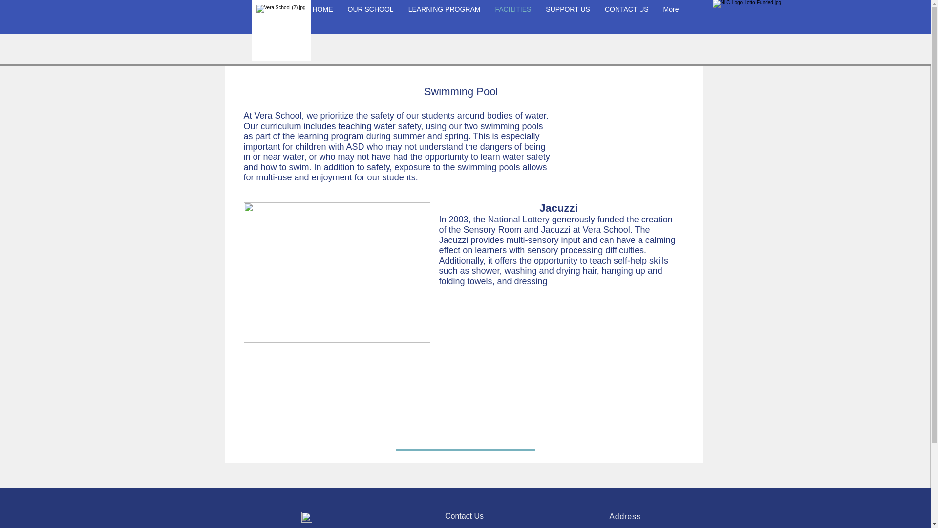 The height and width of the screenshot is (528, 938). What do you see at coordinates (370, 17) in the screenshot?
I see `OUR SCHOOL` at bounding box center [370, 17].